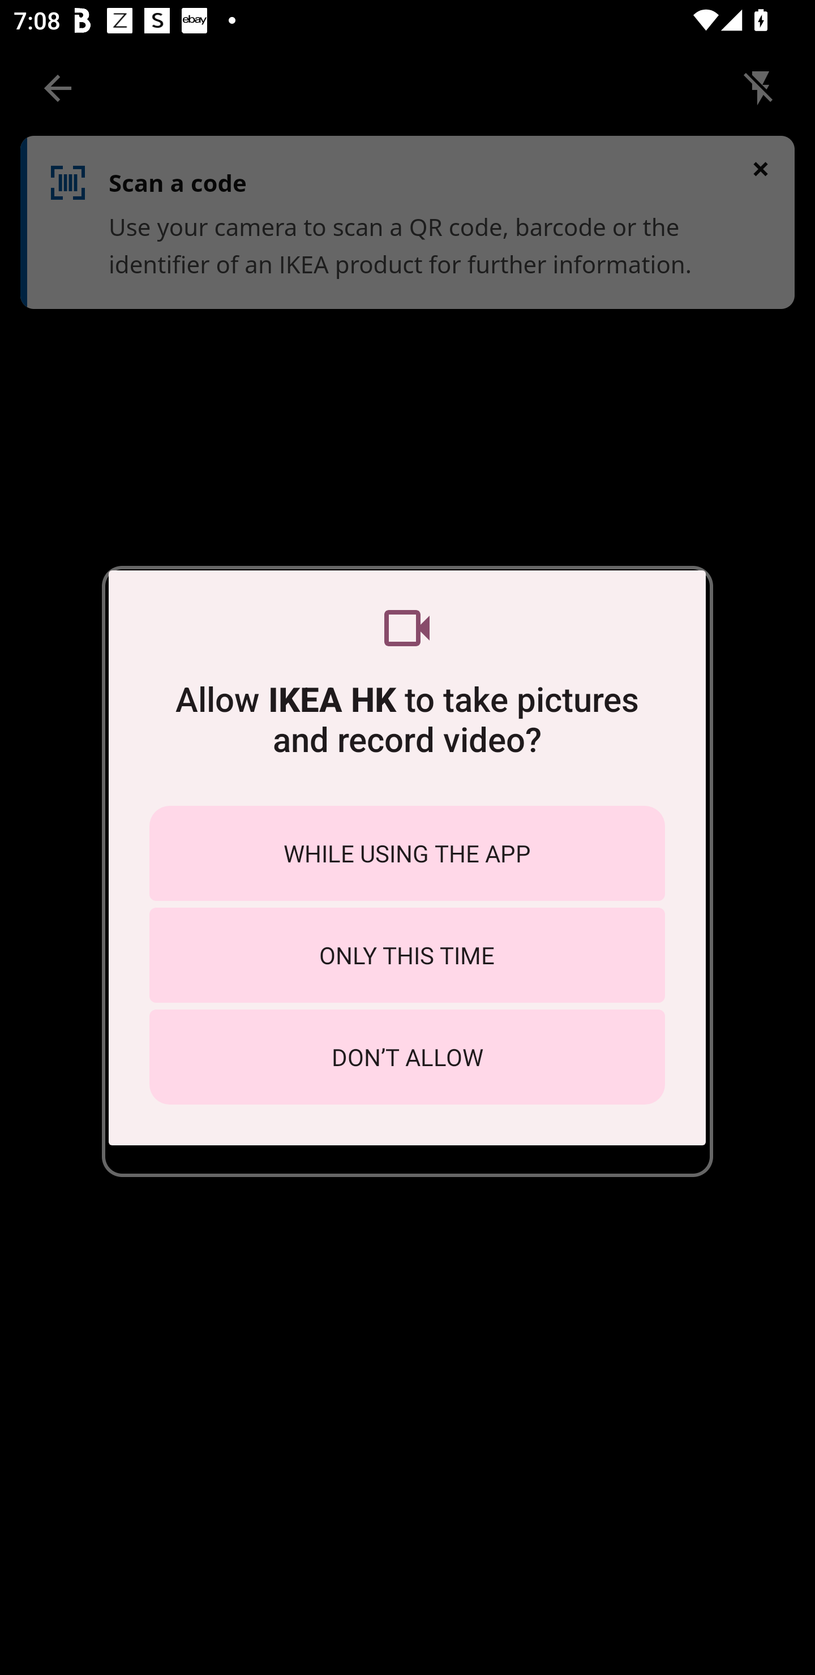  Describe the element at coordinates (407, 1056) in the screenshot. I see `DON’T ALLOW` at that location.